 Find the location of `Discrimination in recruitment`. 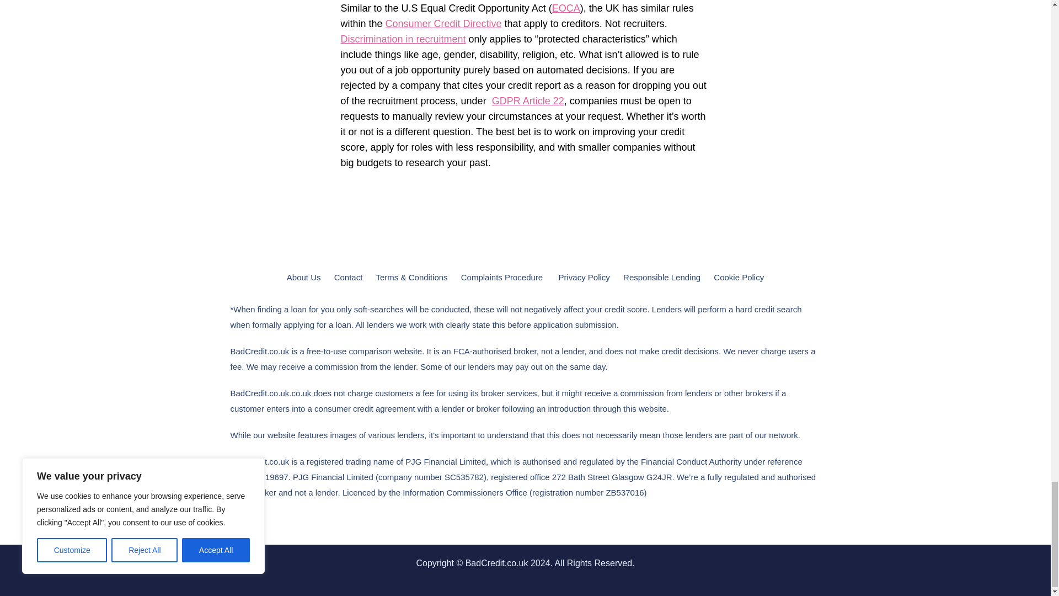

Discrimination in recruitment is located at coordinates (403, 39).